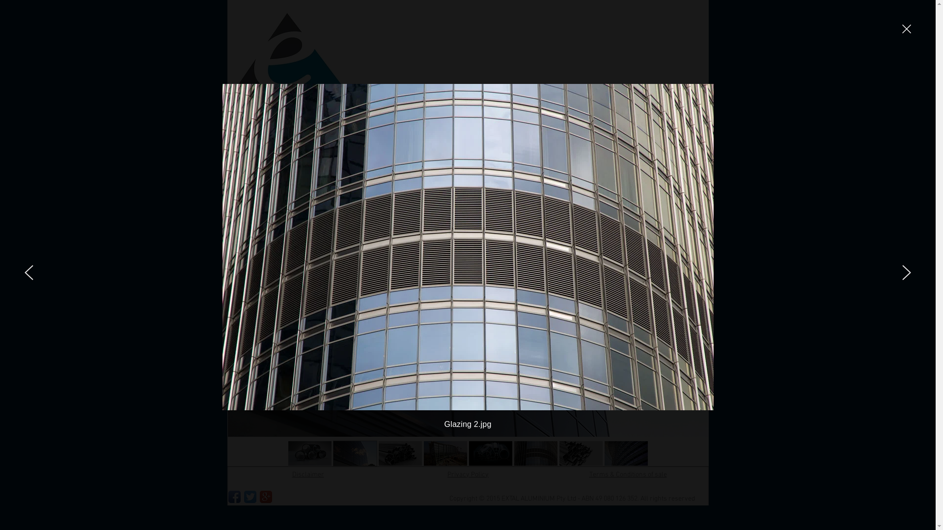  What do you see at coordinates (628, 474) in the screenshot?
I see `Terms & Conditions of sale` at bounding box center [628, 474].